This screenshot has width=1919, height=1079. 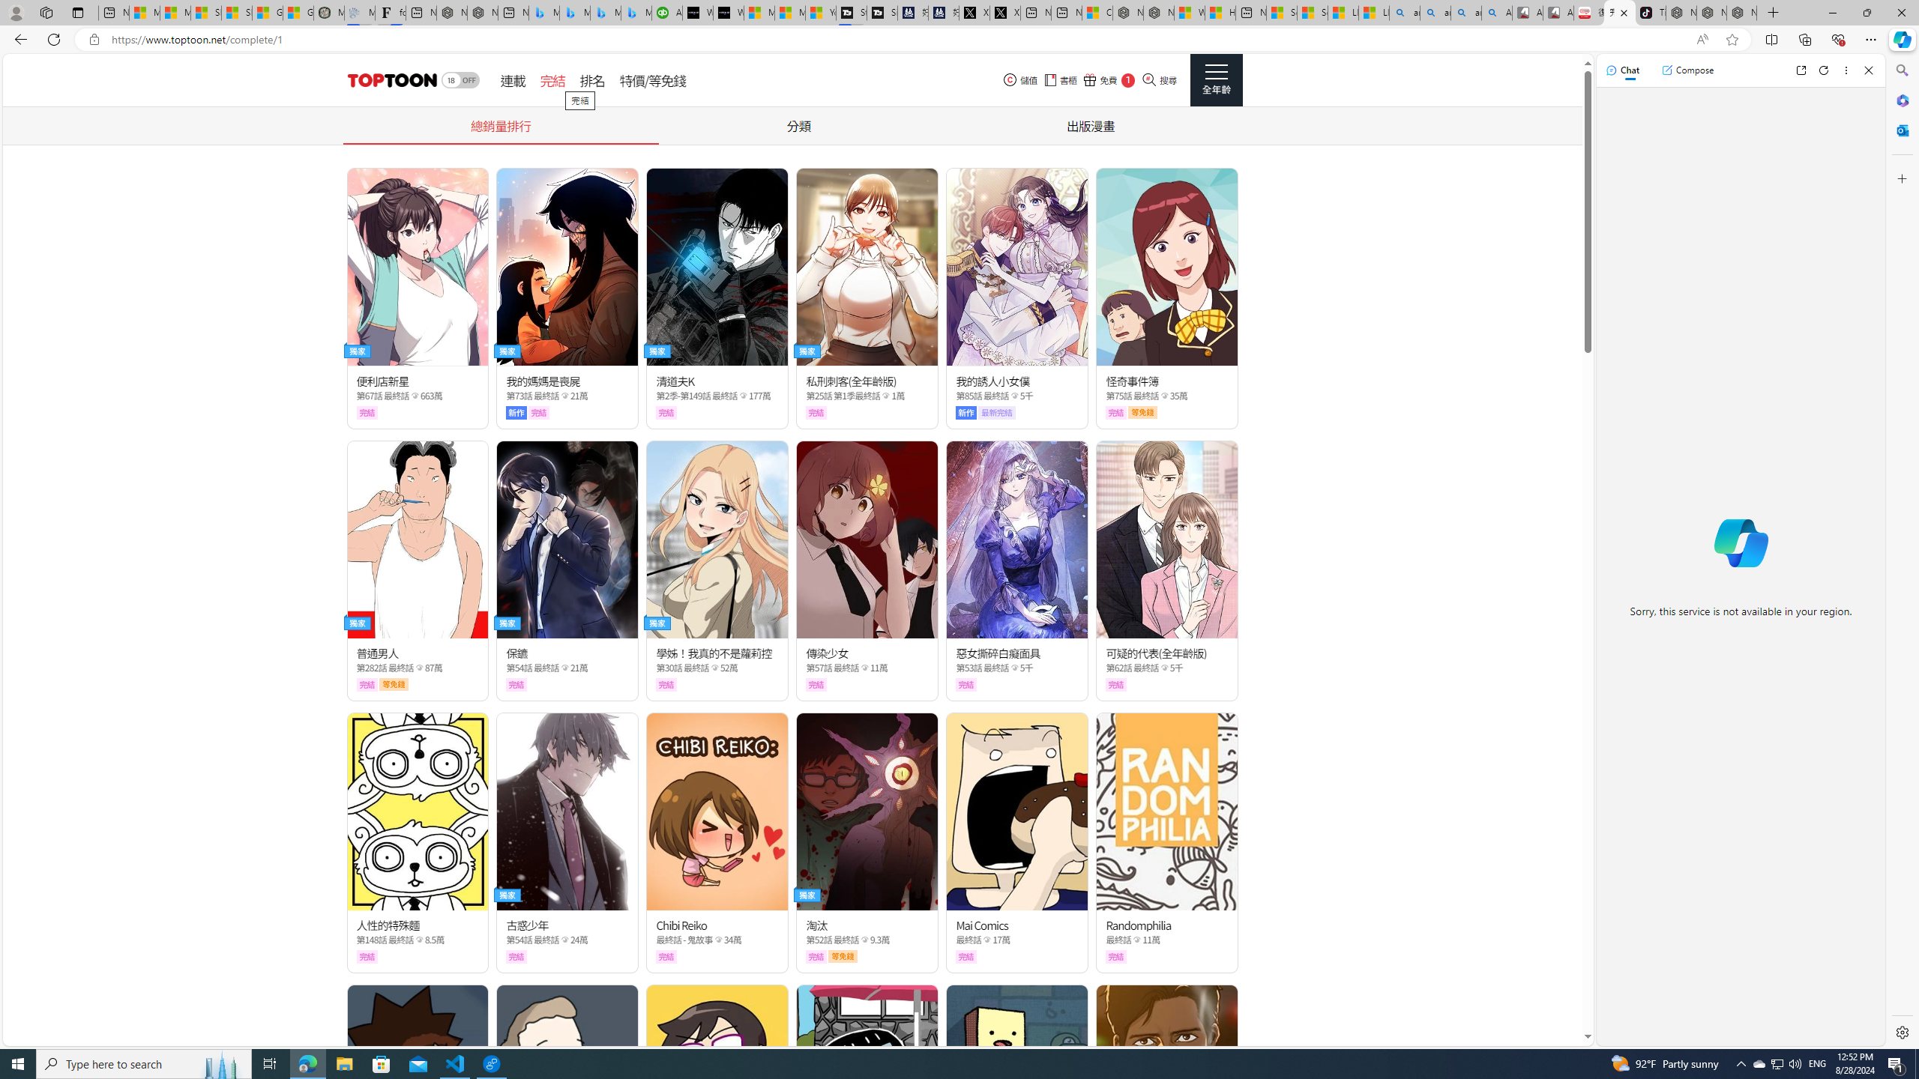 I want to click on Gilma and Hector both pose tropical trouble for Hawaii, so click(x=298, y=13).